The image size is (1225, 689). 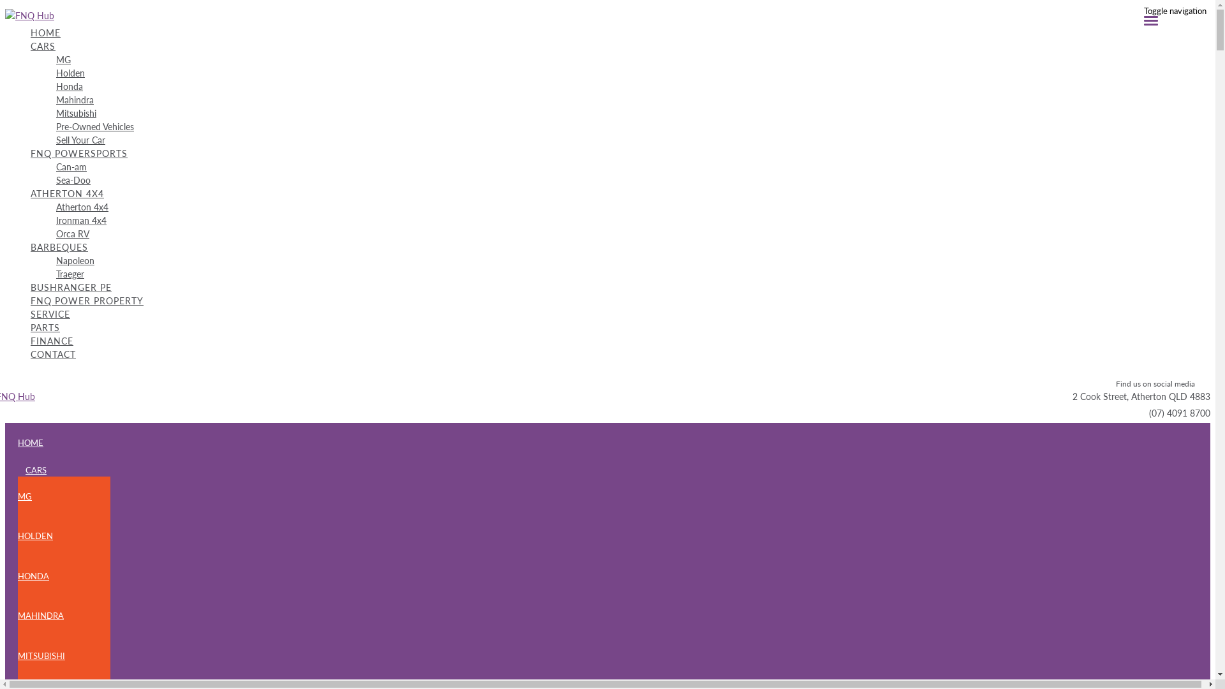 What do you see at coordinates (43, 46) in the screenshot?
I see `CARS` at bounding box center [43, 46].